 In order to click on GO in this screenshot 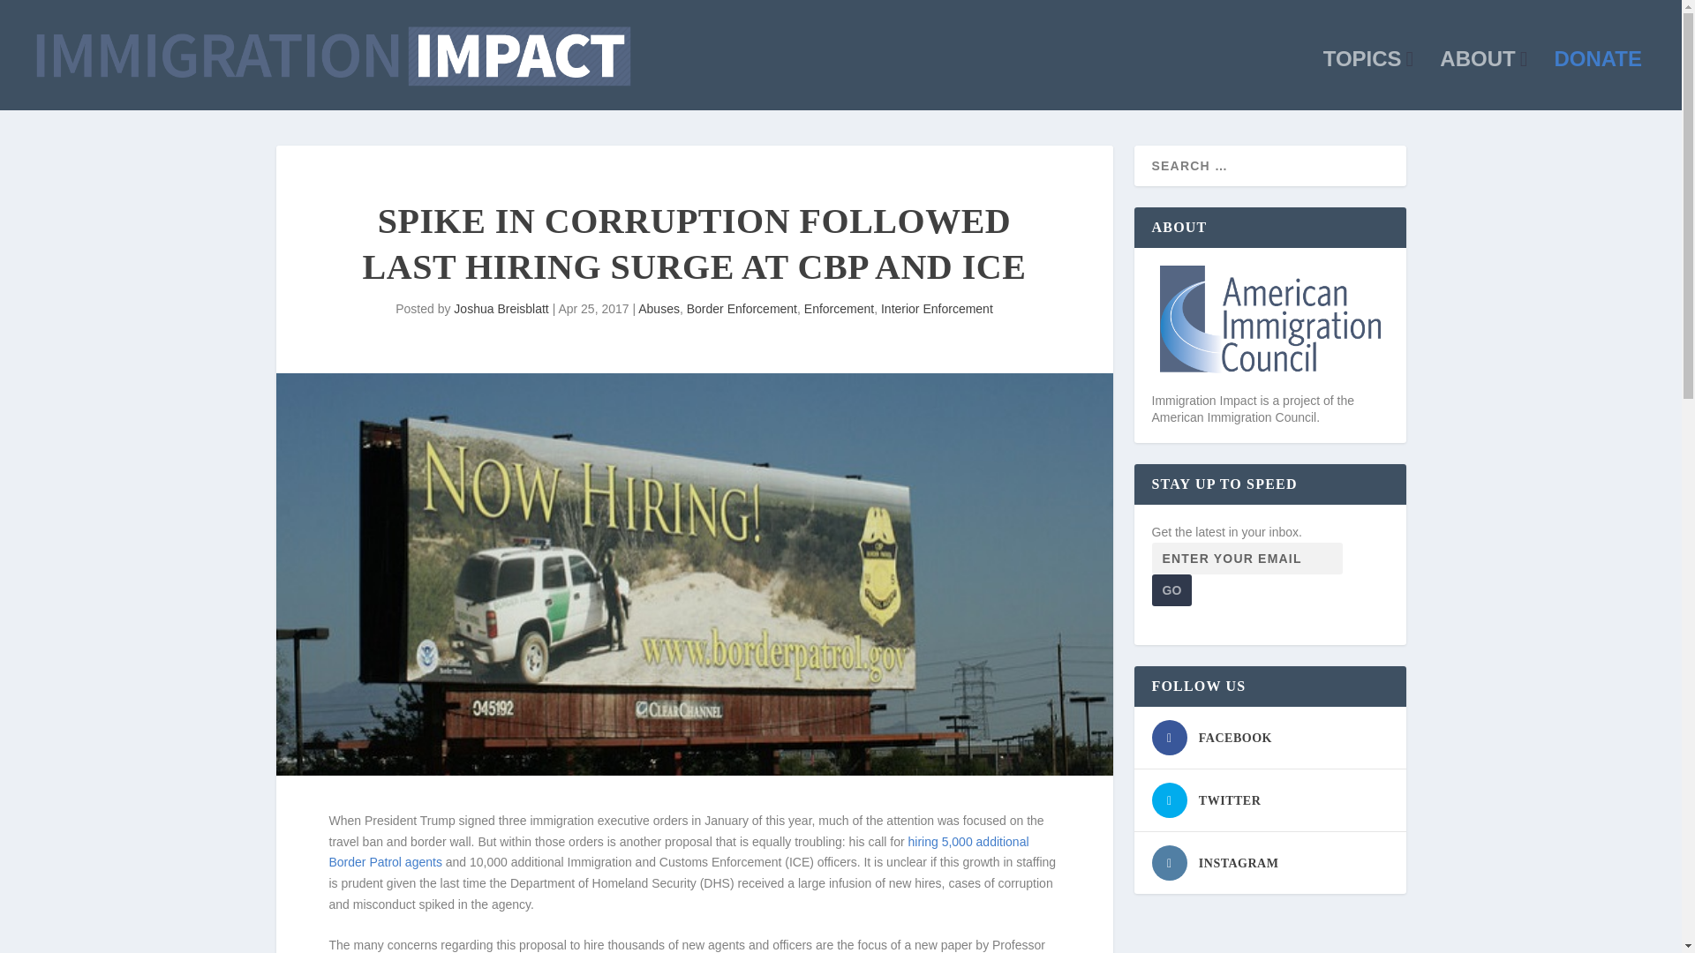, I will do `click(1171, 589)`.